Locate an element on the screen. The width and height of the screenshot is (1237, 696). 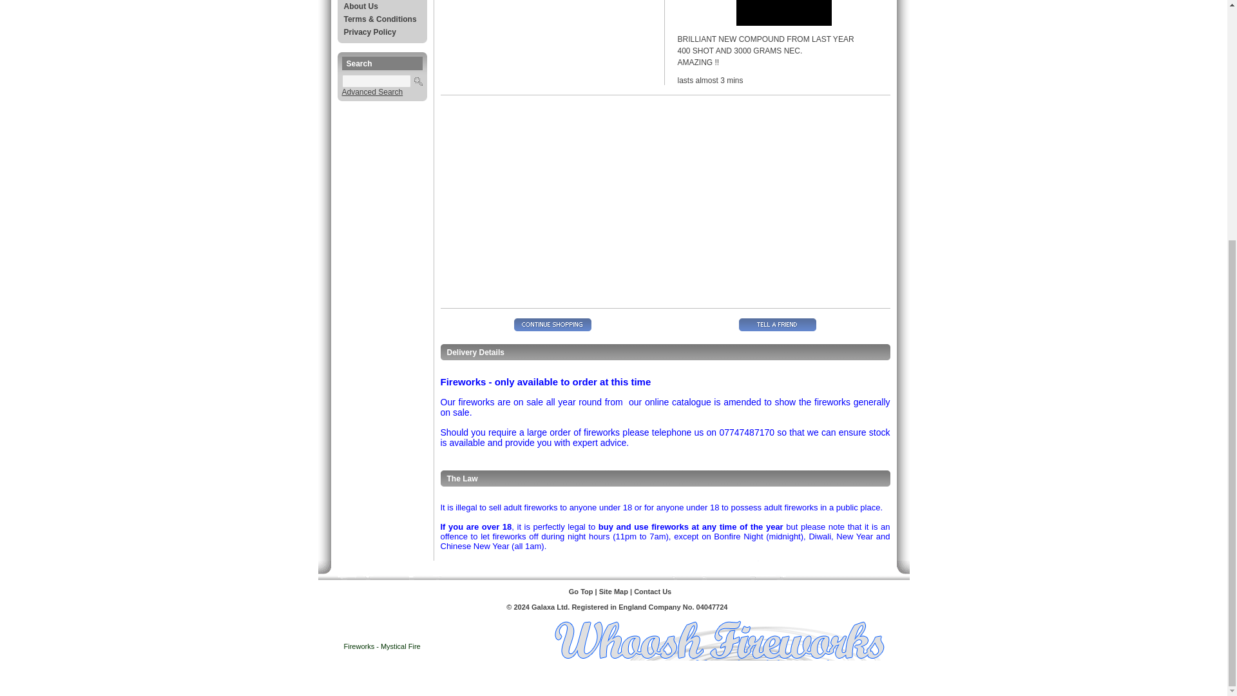
About Us is located at coordinates (381, 6).